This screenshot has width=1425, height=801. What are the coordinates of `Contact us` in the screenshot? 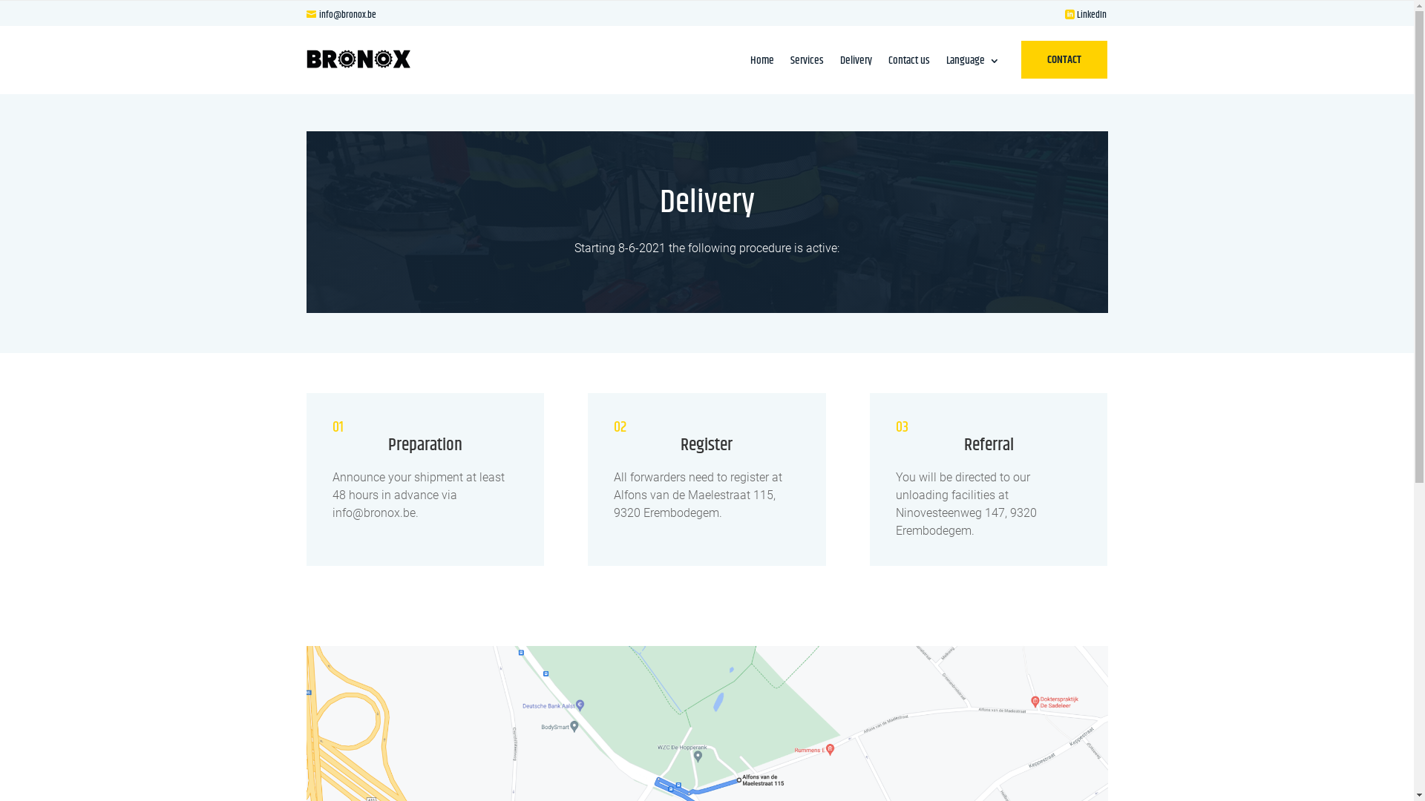 It's located at (909, 64).